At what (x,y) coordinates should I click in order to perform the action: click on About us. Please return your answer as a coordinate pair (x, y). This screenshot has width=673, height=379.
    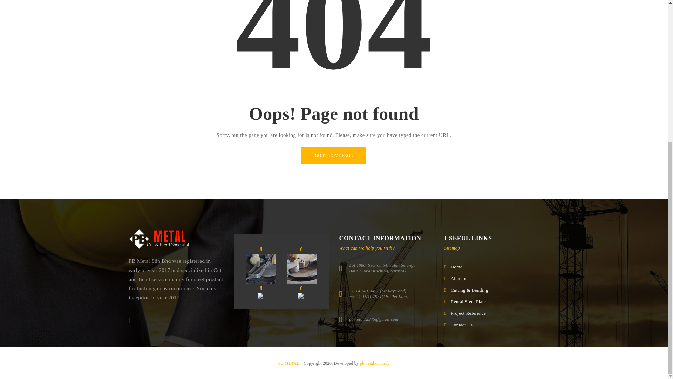
    Looking at the image, I should click on (460, 279).